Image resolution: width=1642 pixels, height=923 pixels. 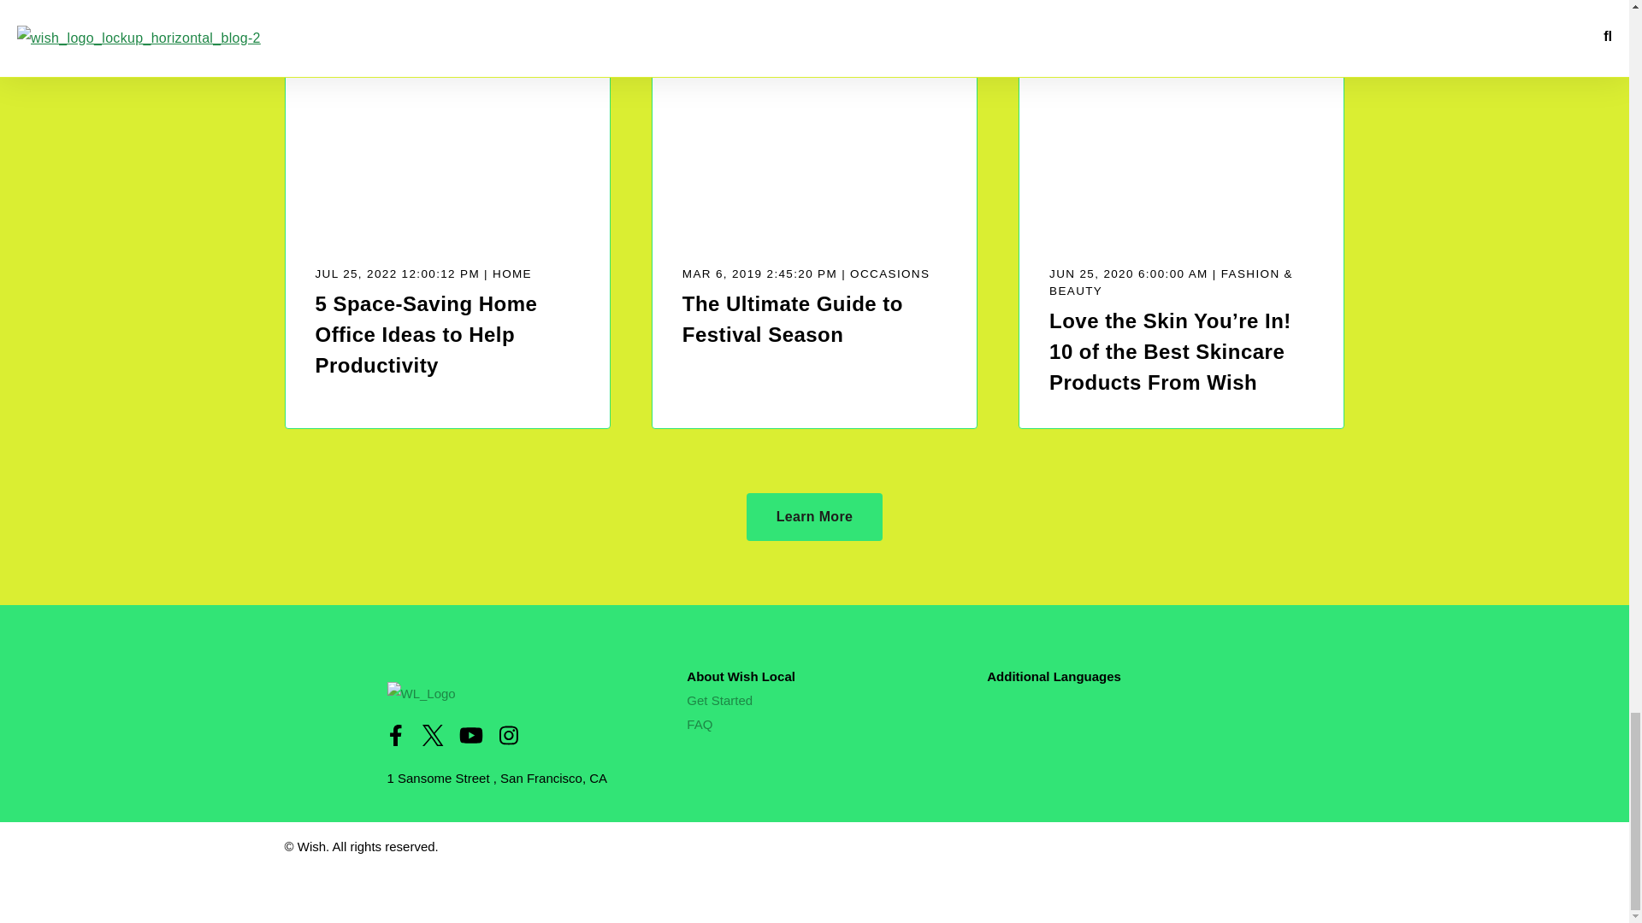 I want to click on Get Started, so click(x=718, y=701).